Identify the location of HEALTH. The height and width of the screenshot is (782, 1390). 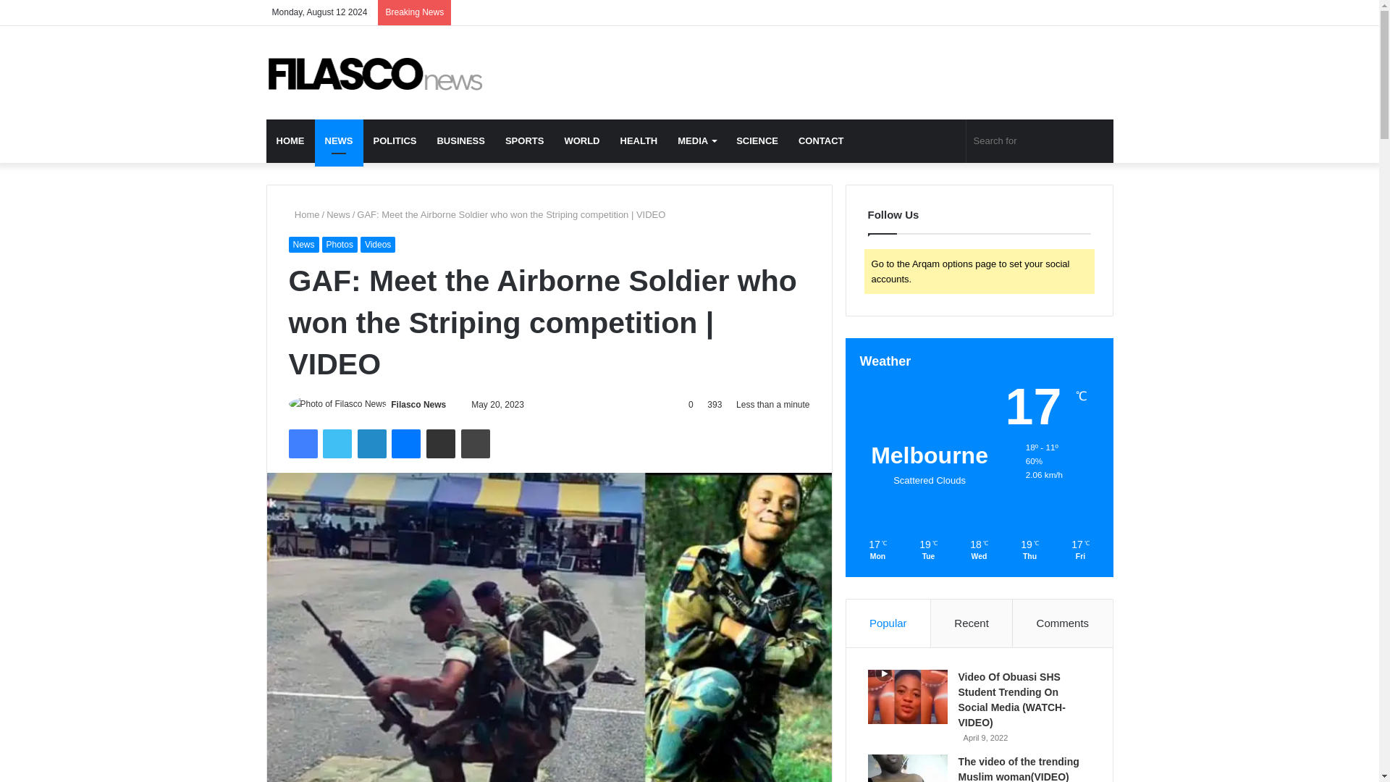
(639, 140).